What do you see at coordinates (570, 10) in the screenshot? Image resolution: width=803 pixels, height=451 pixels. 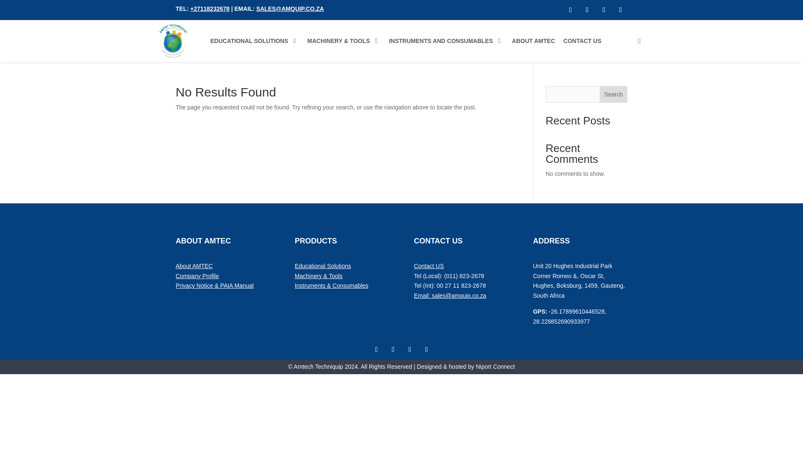 I see `Follow on Instagram` at bounding box center [570, 10].